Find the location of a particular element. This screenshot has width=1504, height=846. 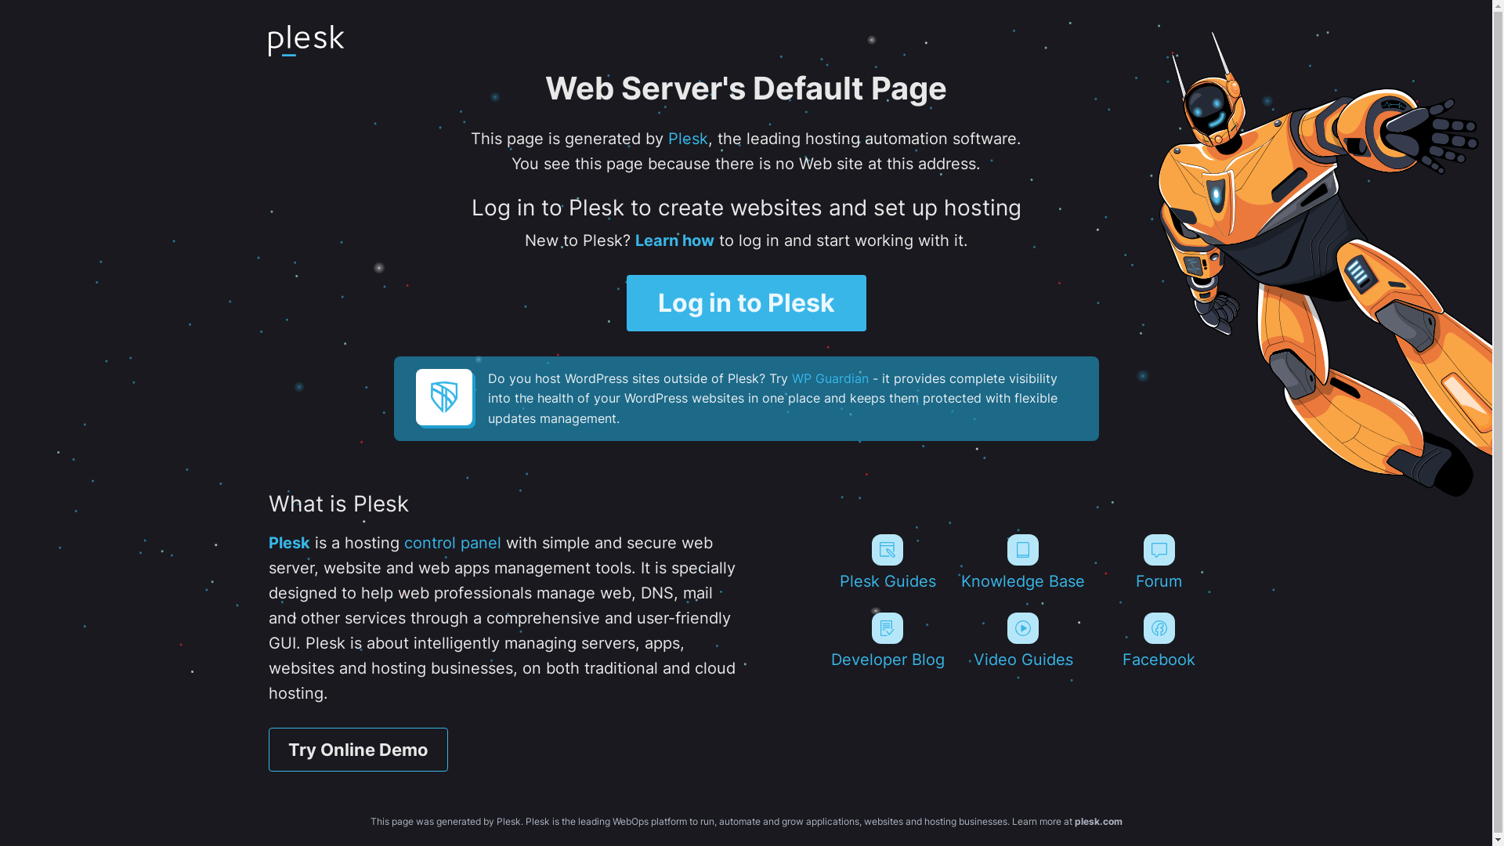

Plesk Guides is located at coordinates (887, 562).